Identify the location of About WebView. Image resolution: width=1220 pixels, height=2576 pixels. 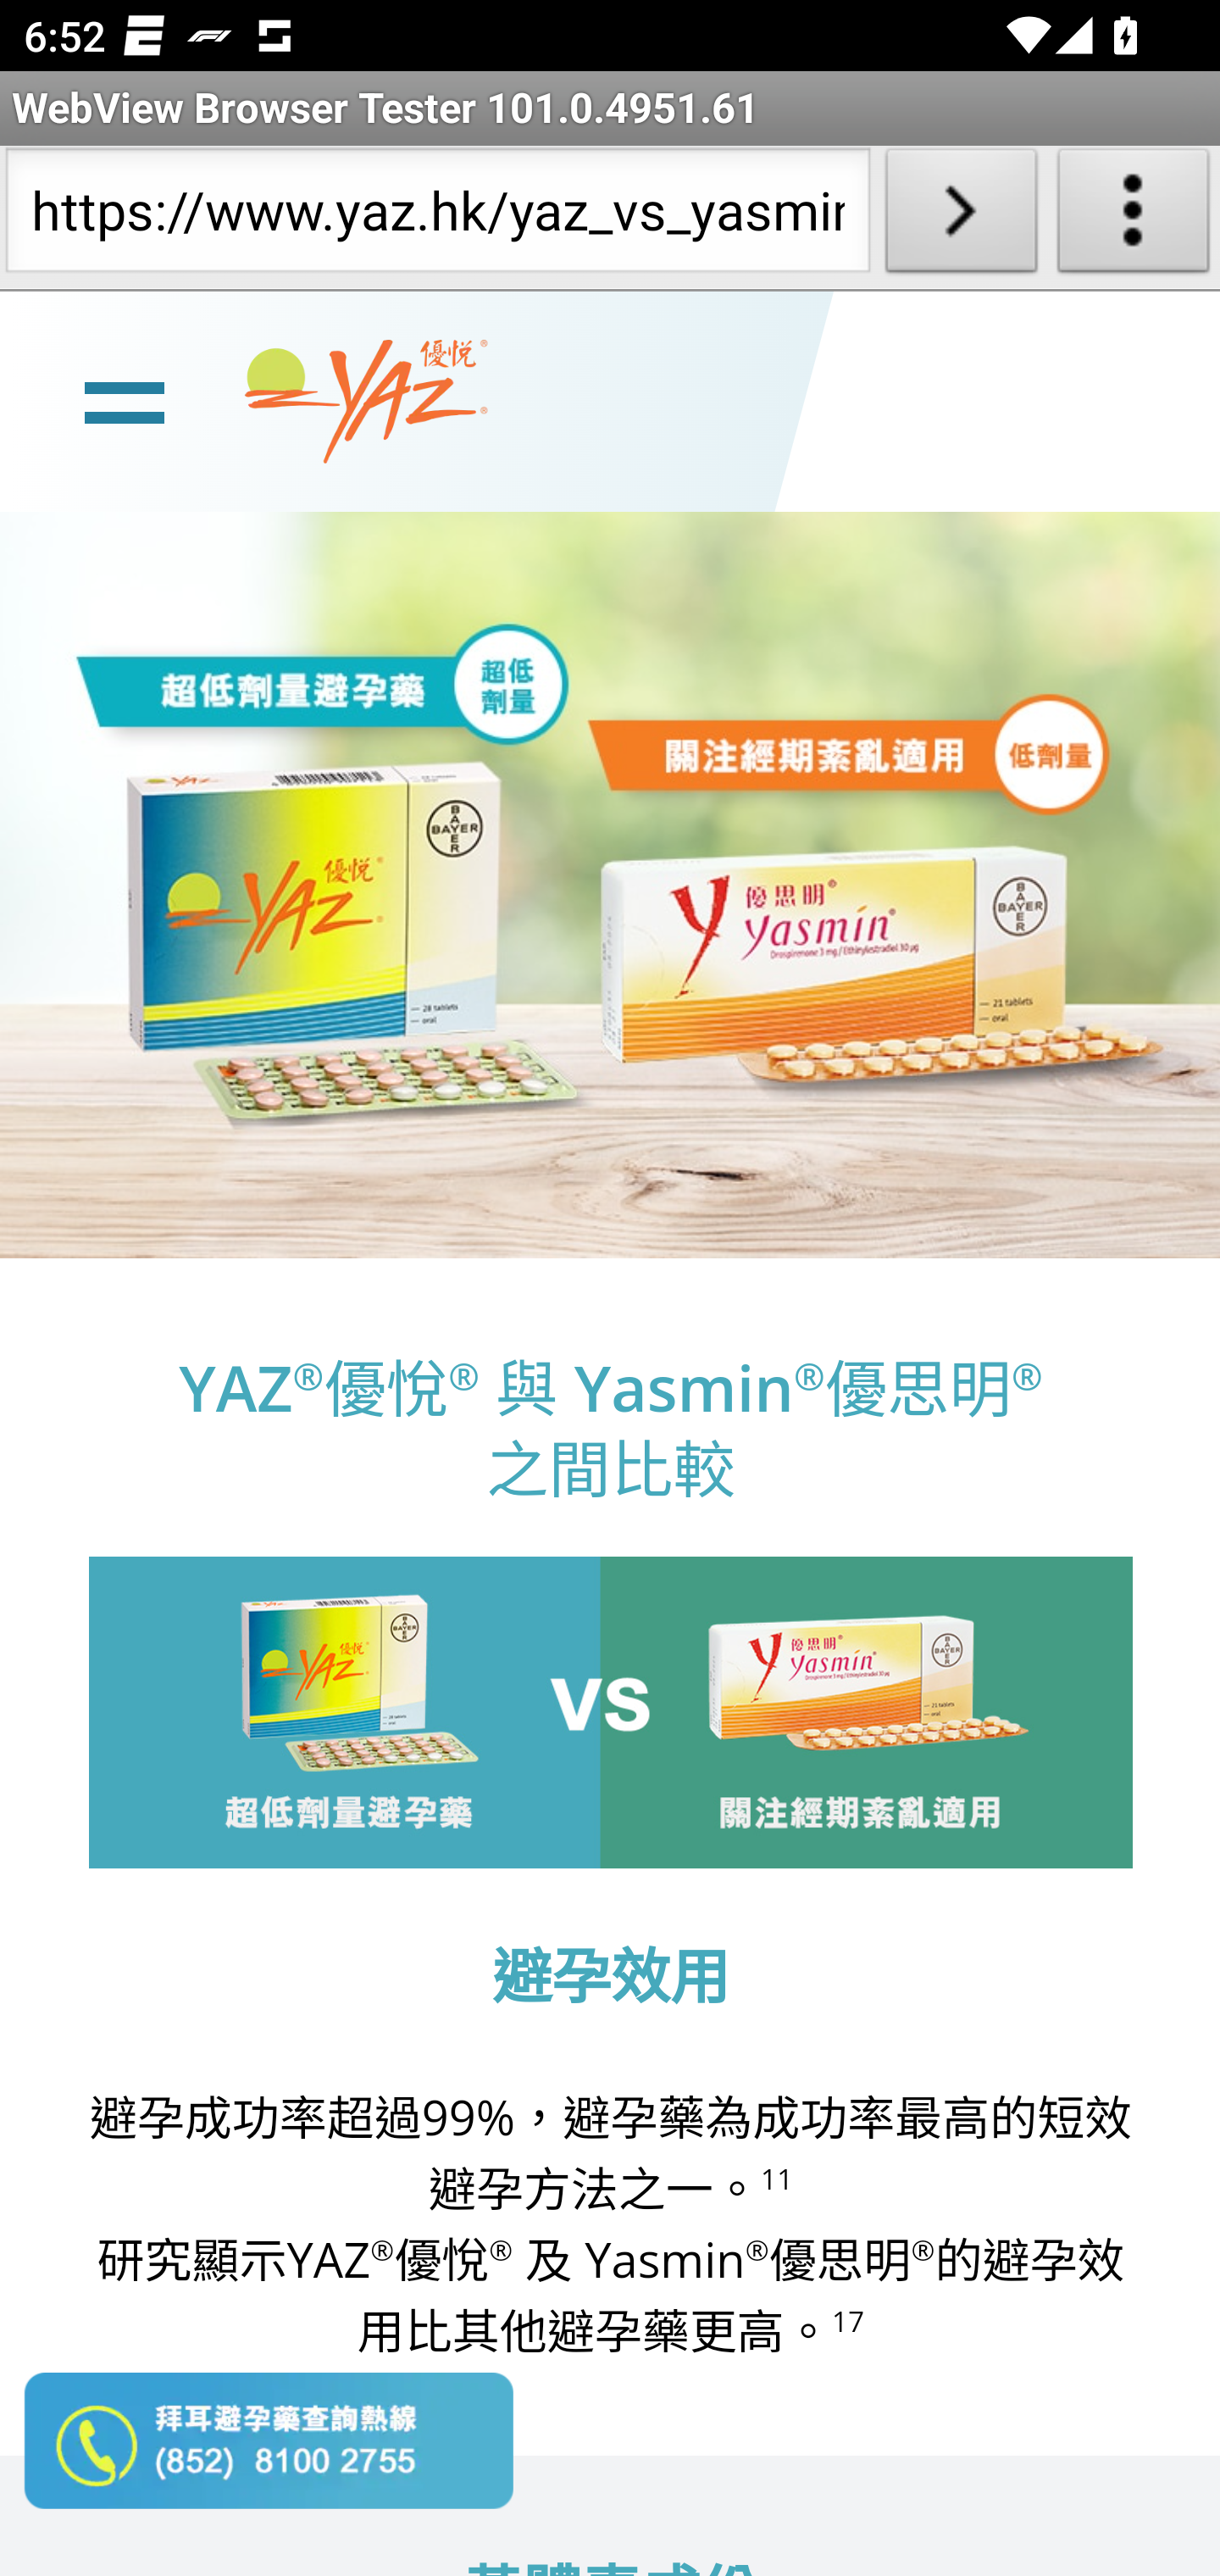
(1134, 217).